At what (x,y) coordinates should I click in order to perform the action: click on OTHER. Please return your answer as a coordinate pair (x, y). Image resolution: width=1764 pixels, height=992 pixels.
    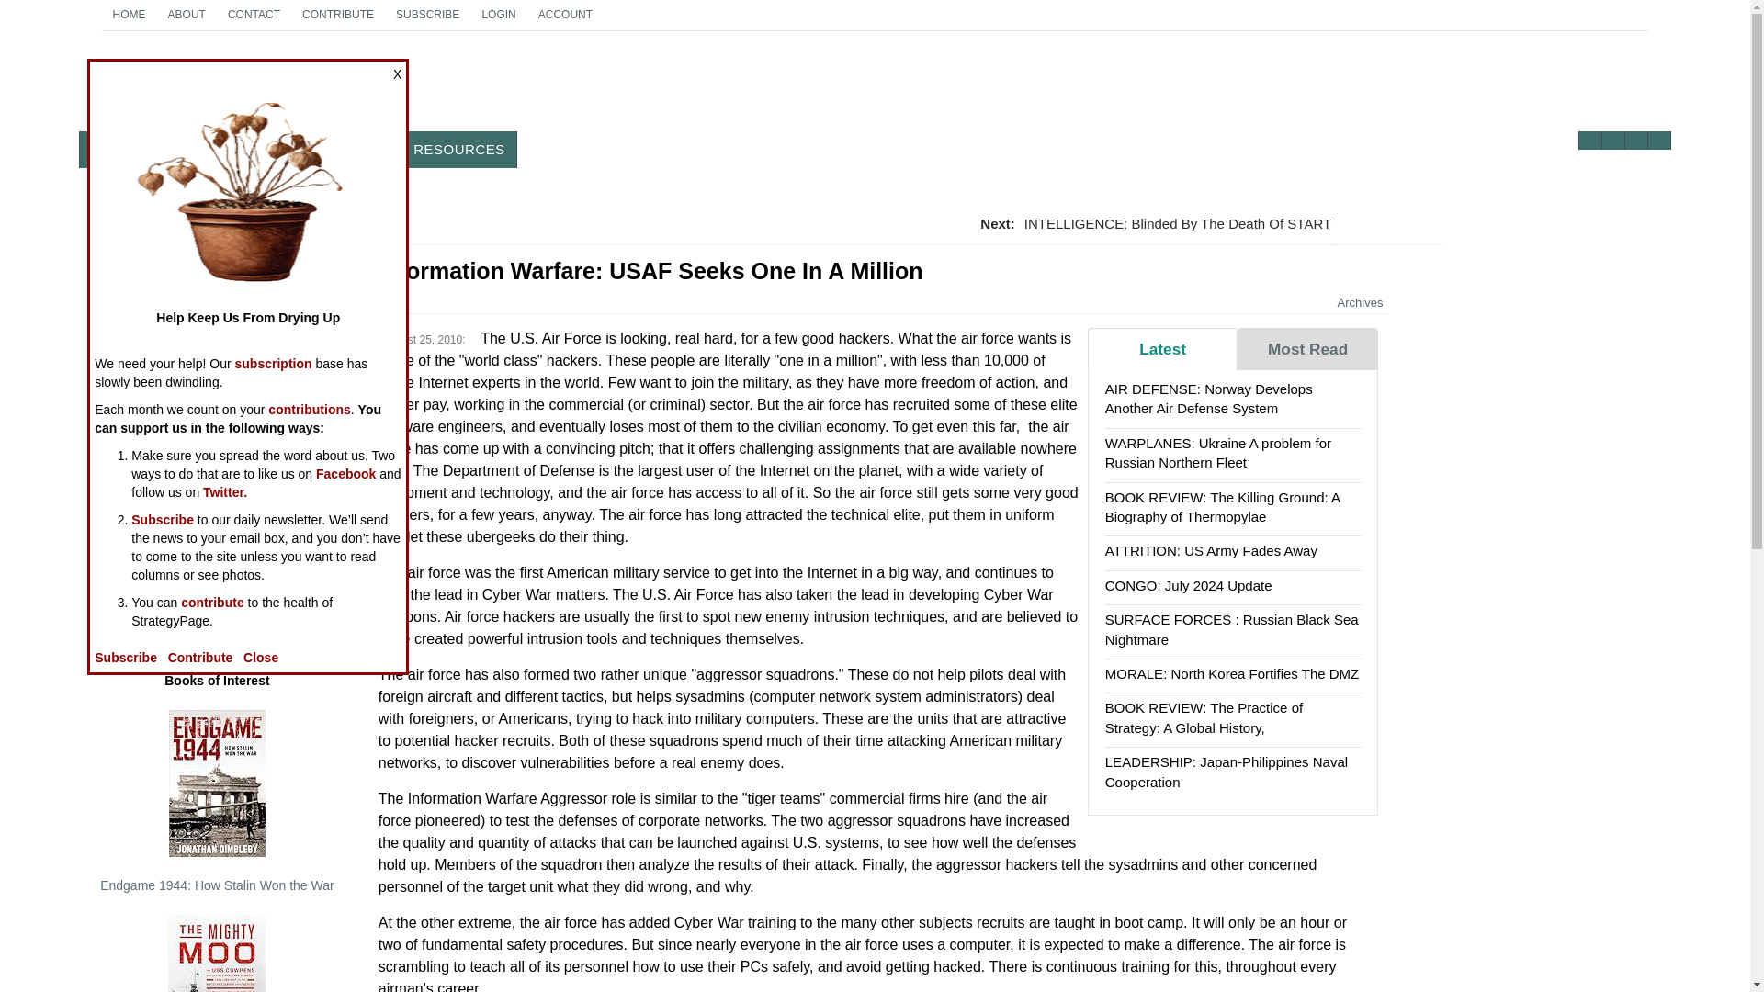
    Looking at the image, I should click on (365, 149).